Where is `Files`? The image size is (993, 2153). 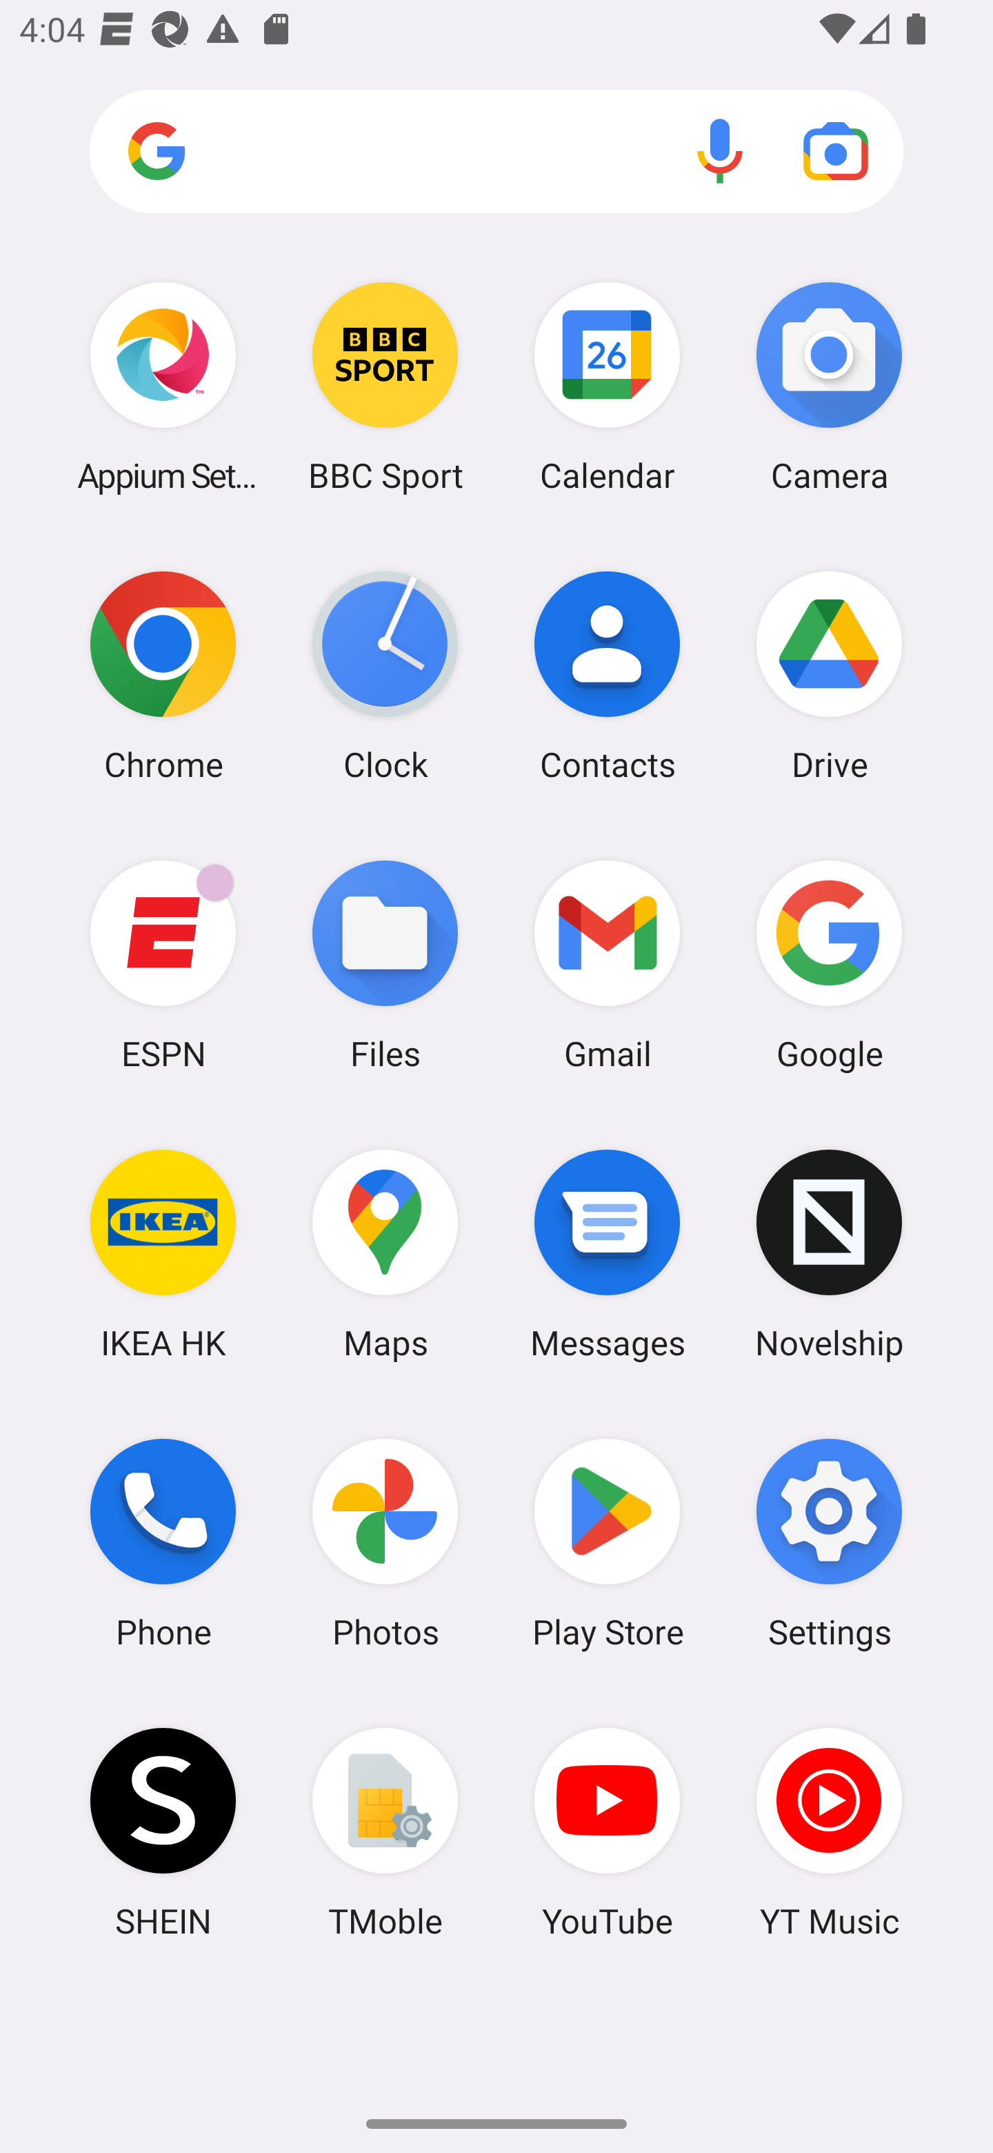
Files is located at coordinates (385, 964).